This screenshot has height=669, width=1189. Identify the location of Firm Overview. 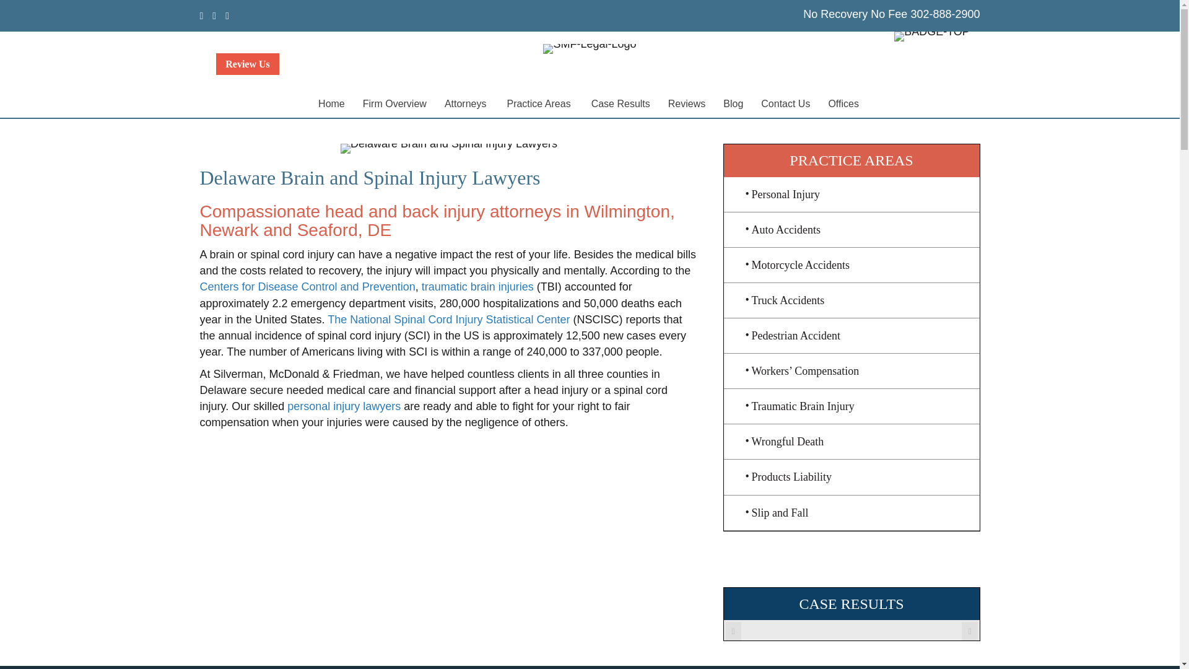
(394, 104).